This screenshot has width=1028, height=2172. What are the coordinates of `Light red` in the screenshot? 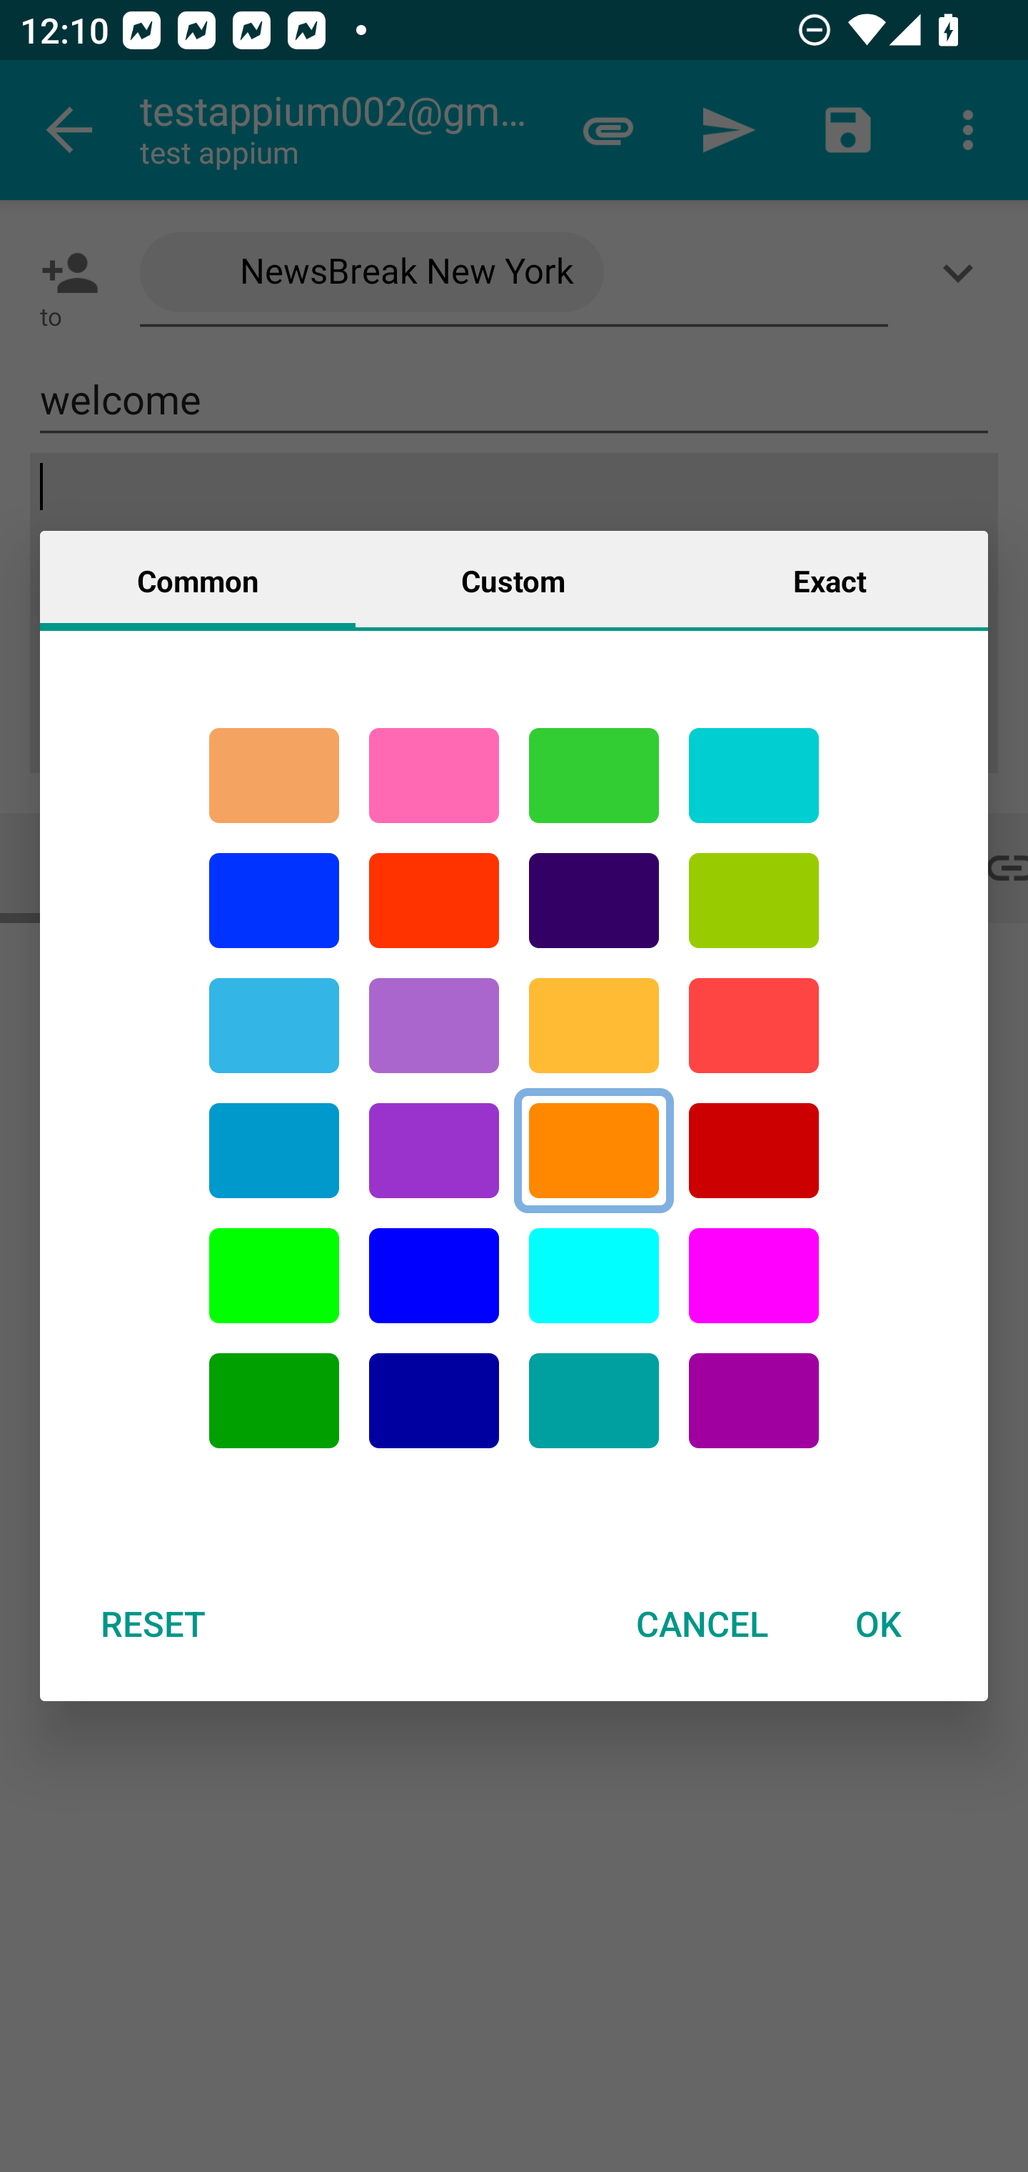 It's located at (754, 1025).